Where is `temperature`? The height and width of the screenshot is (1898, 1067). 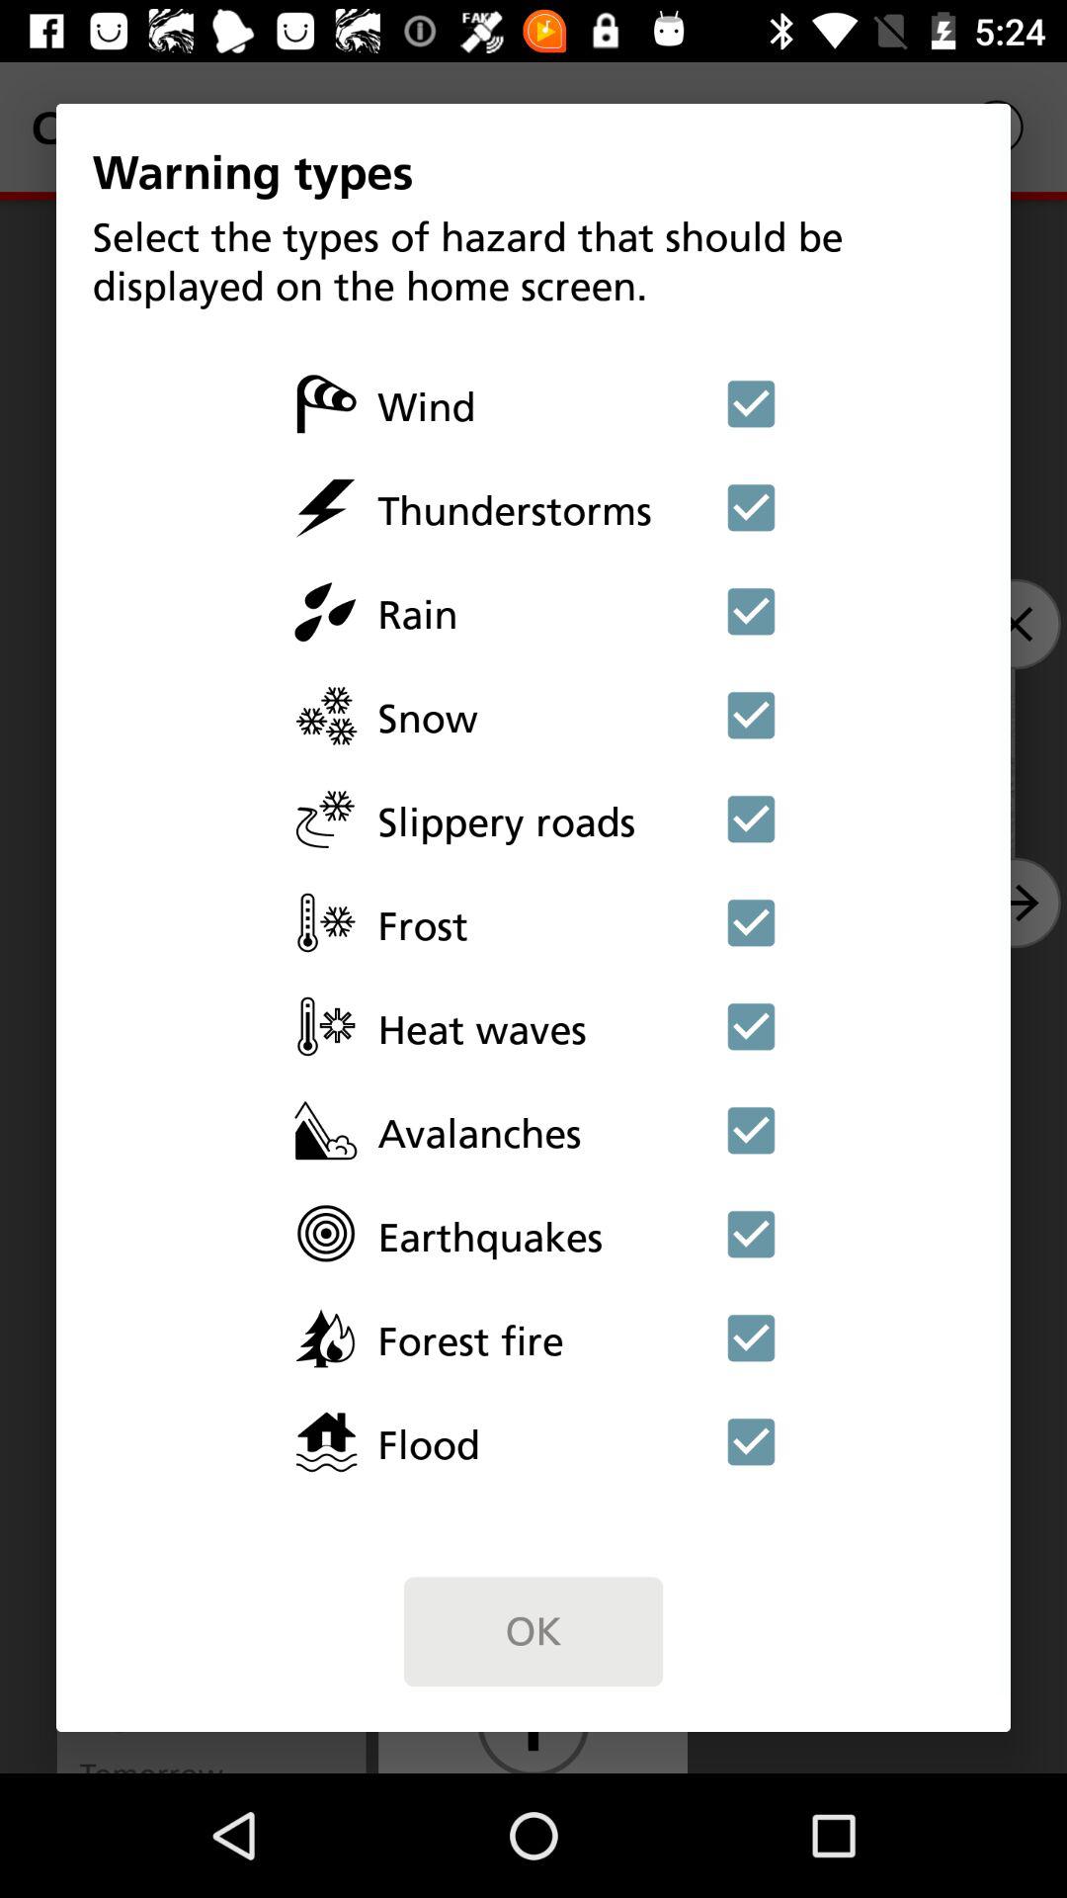 temperature is located at coordinates (751, 1026).